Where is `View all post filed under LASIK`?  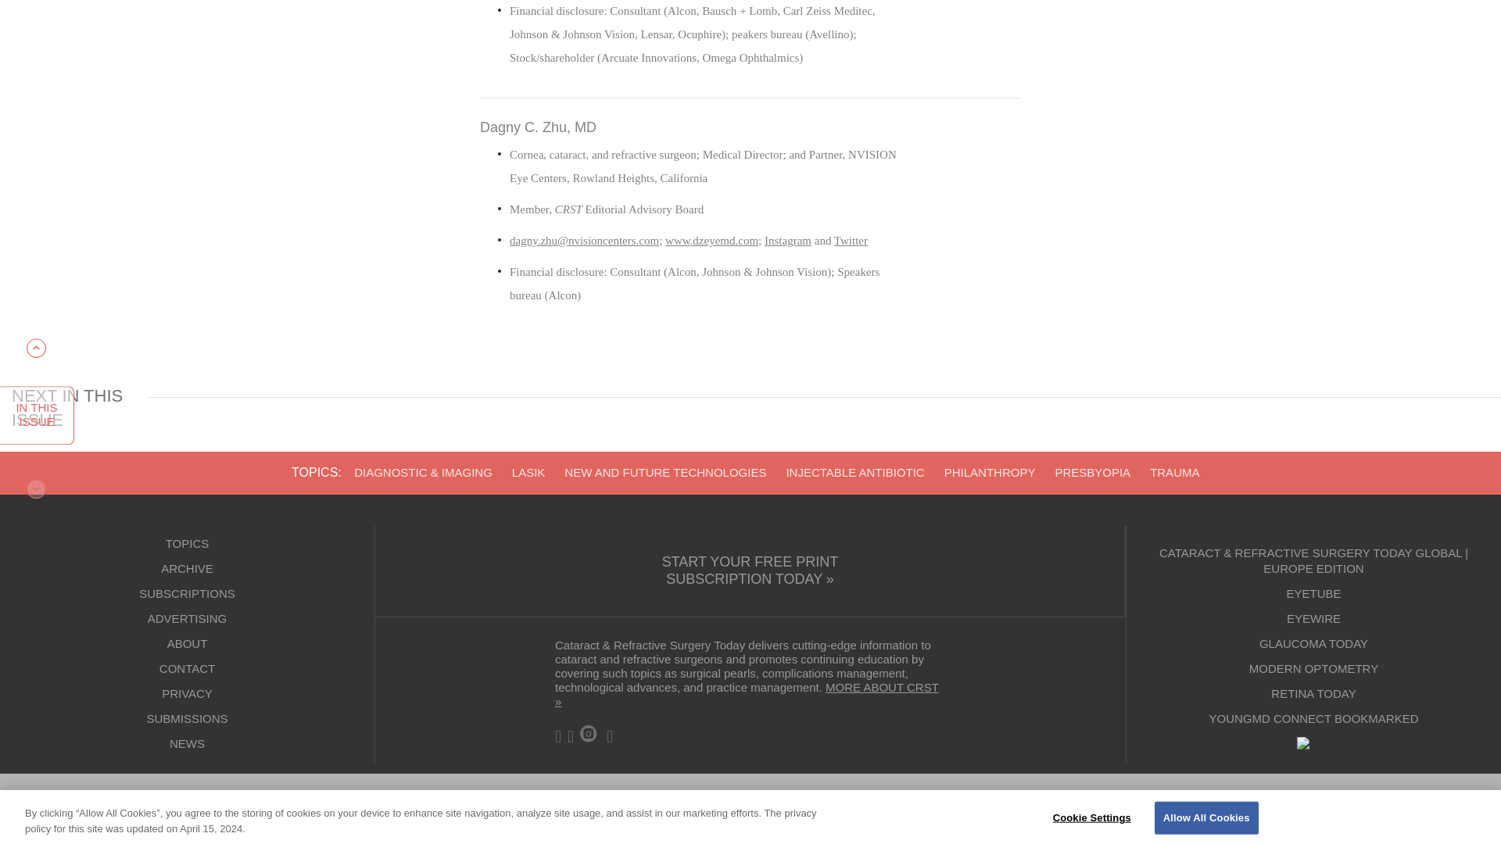 View all post filed under LASIK is located at coordinates (528, 472).